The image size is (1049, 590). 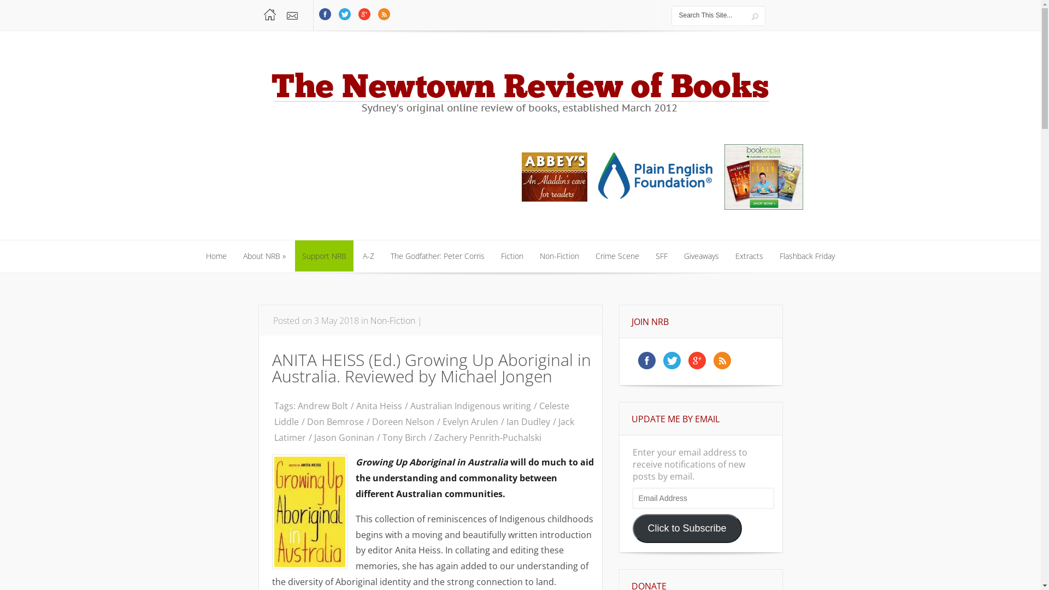 I want to click on Support NRB, so click(x=325, y=257).